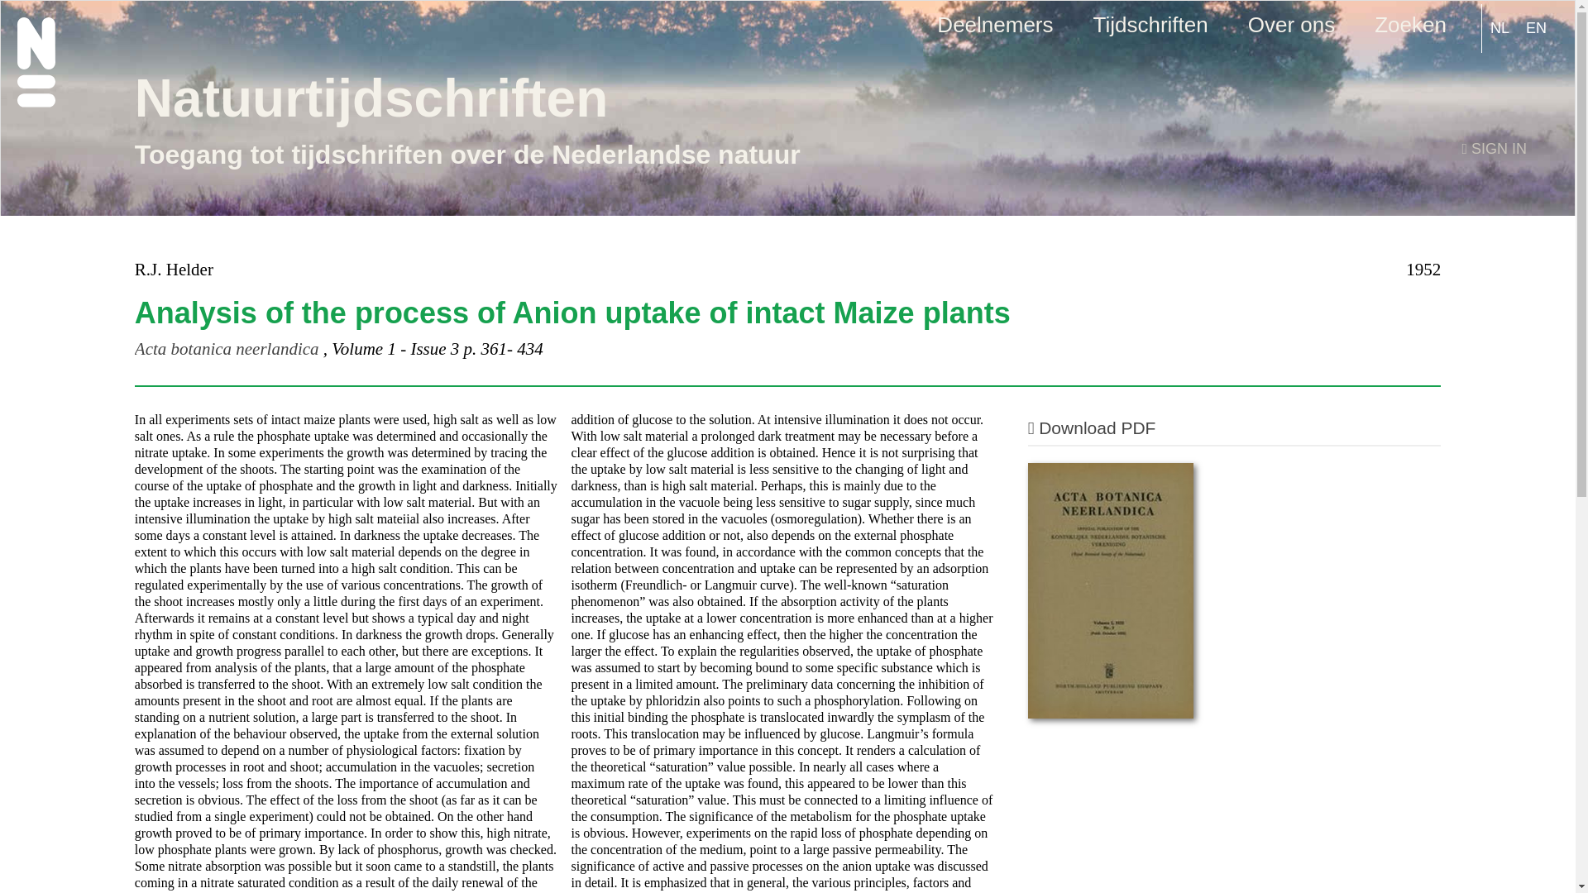 The image size is (1588, 893). I want to click on SIGN IN, so click(1494, 149).